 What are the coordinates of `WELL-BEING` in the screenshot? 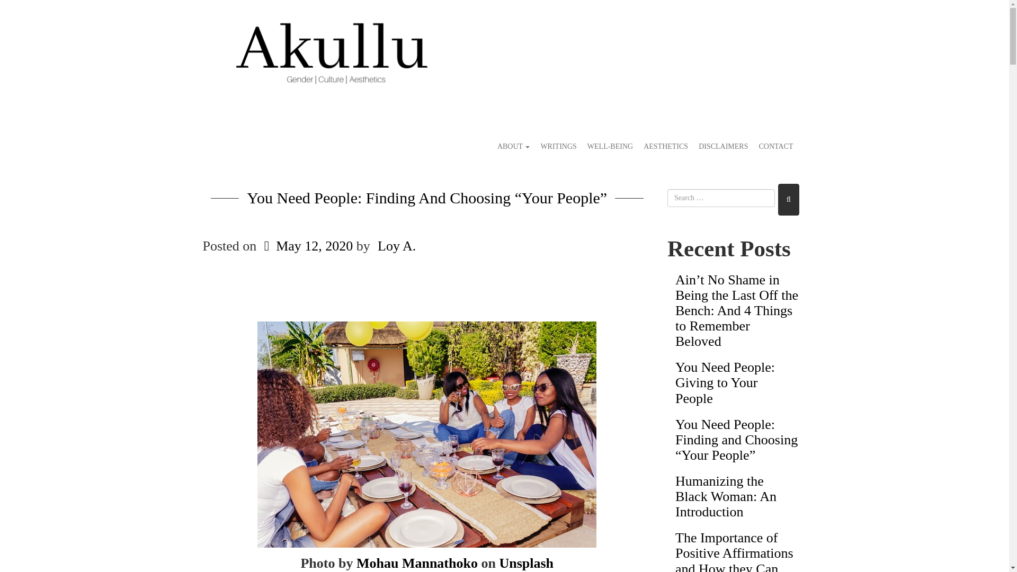 It's located at (610, 147).